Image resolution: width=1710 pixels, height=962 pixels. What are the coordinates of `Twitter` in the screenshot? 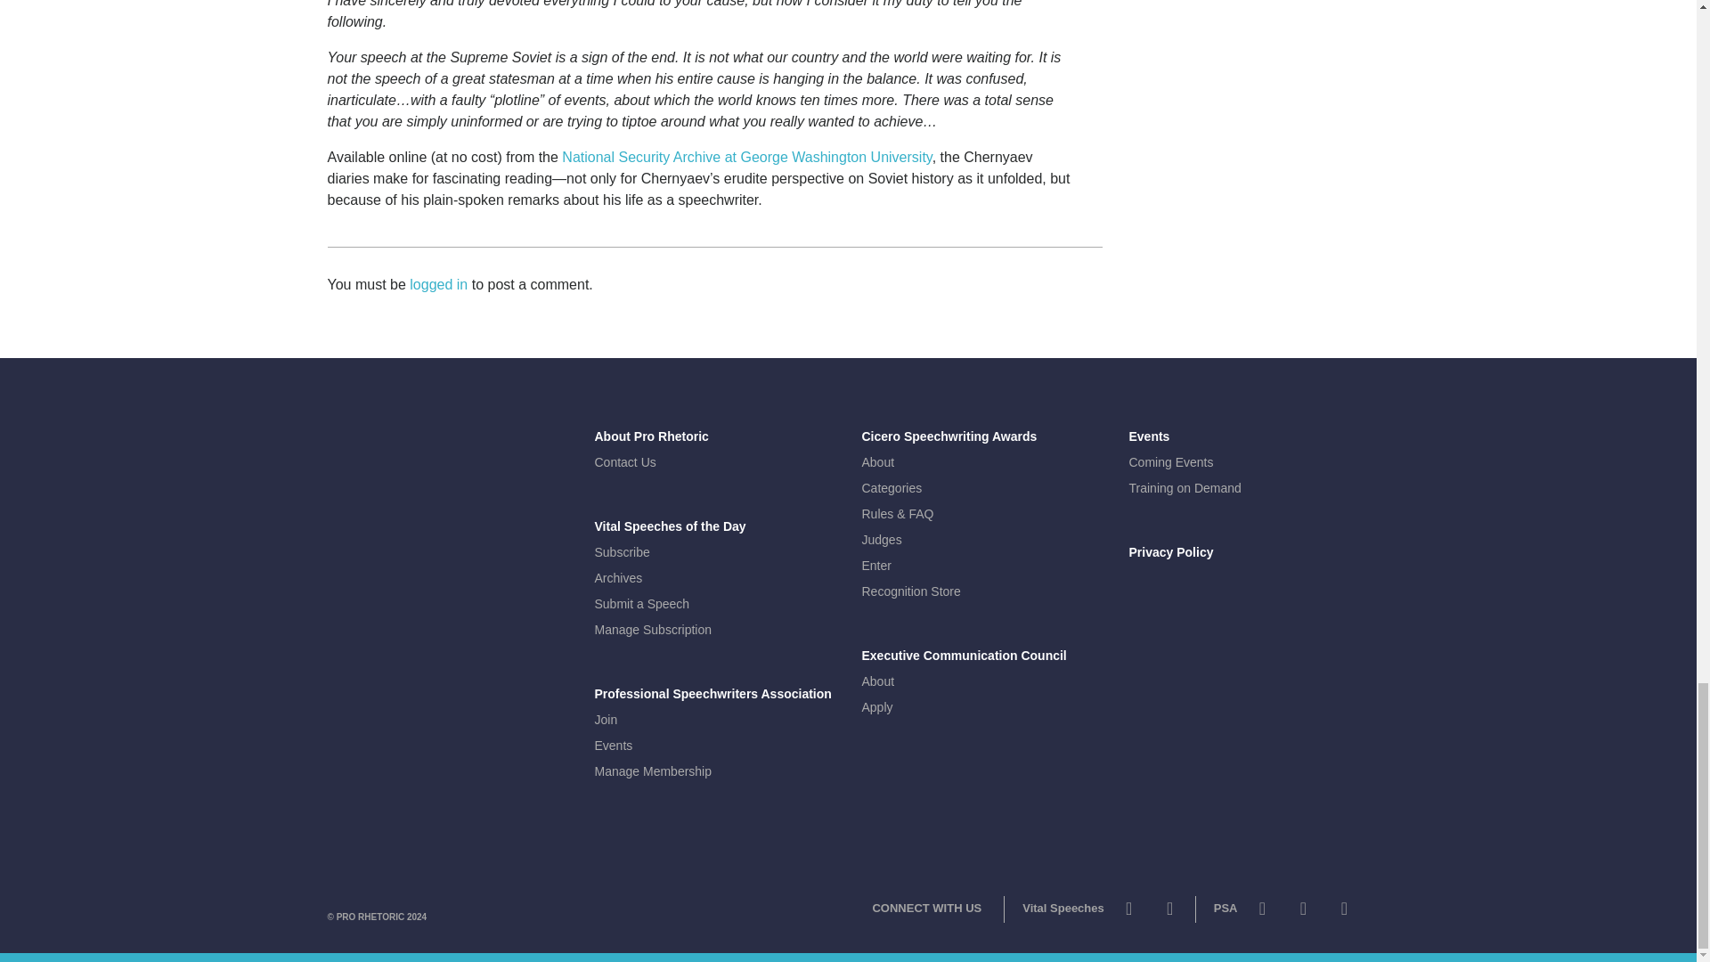 It's located at (1261, 912).